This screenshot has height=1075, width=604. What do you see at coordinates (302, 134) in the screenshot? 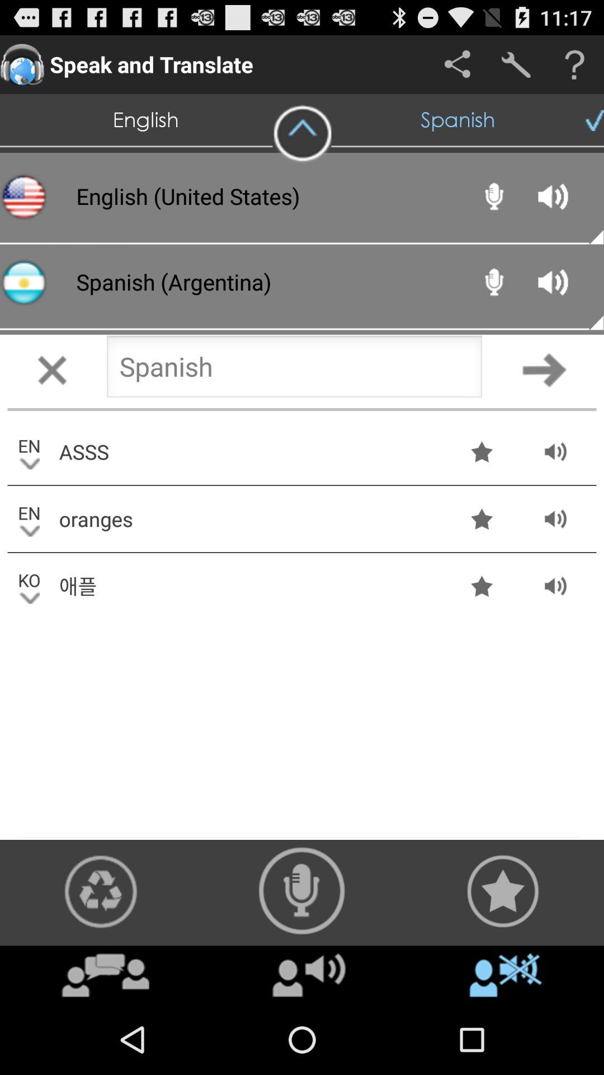
I see `swipe to the   icon` at bounding box center [302, 134].